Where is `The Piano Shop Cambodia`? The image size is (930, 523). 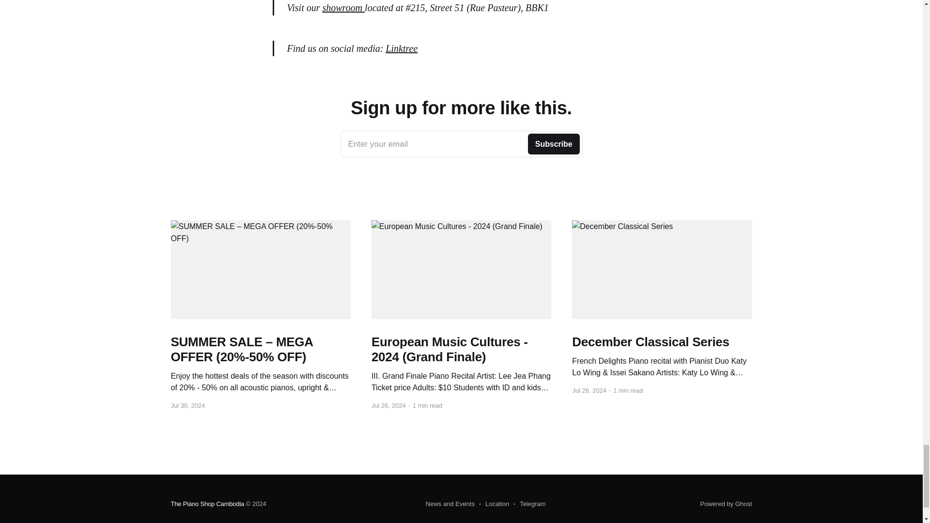 The Piano Shop Cambodia is located at coordinates (461, 144).